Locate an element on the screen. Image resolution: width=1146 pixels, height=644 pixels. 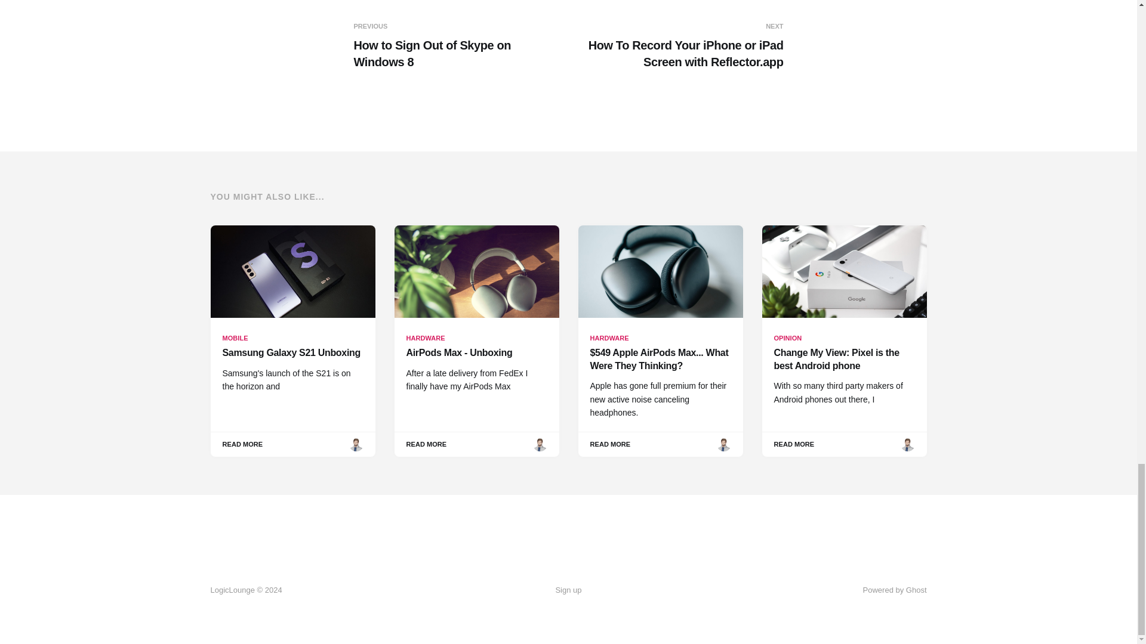
Powered by Ghost is located at coordinates (568, 590).